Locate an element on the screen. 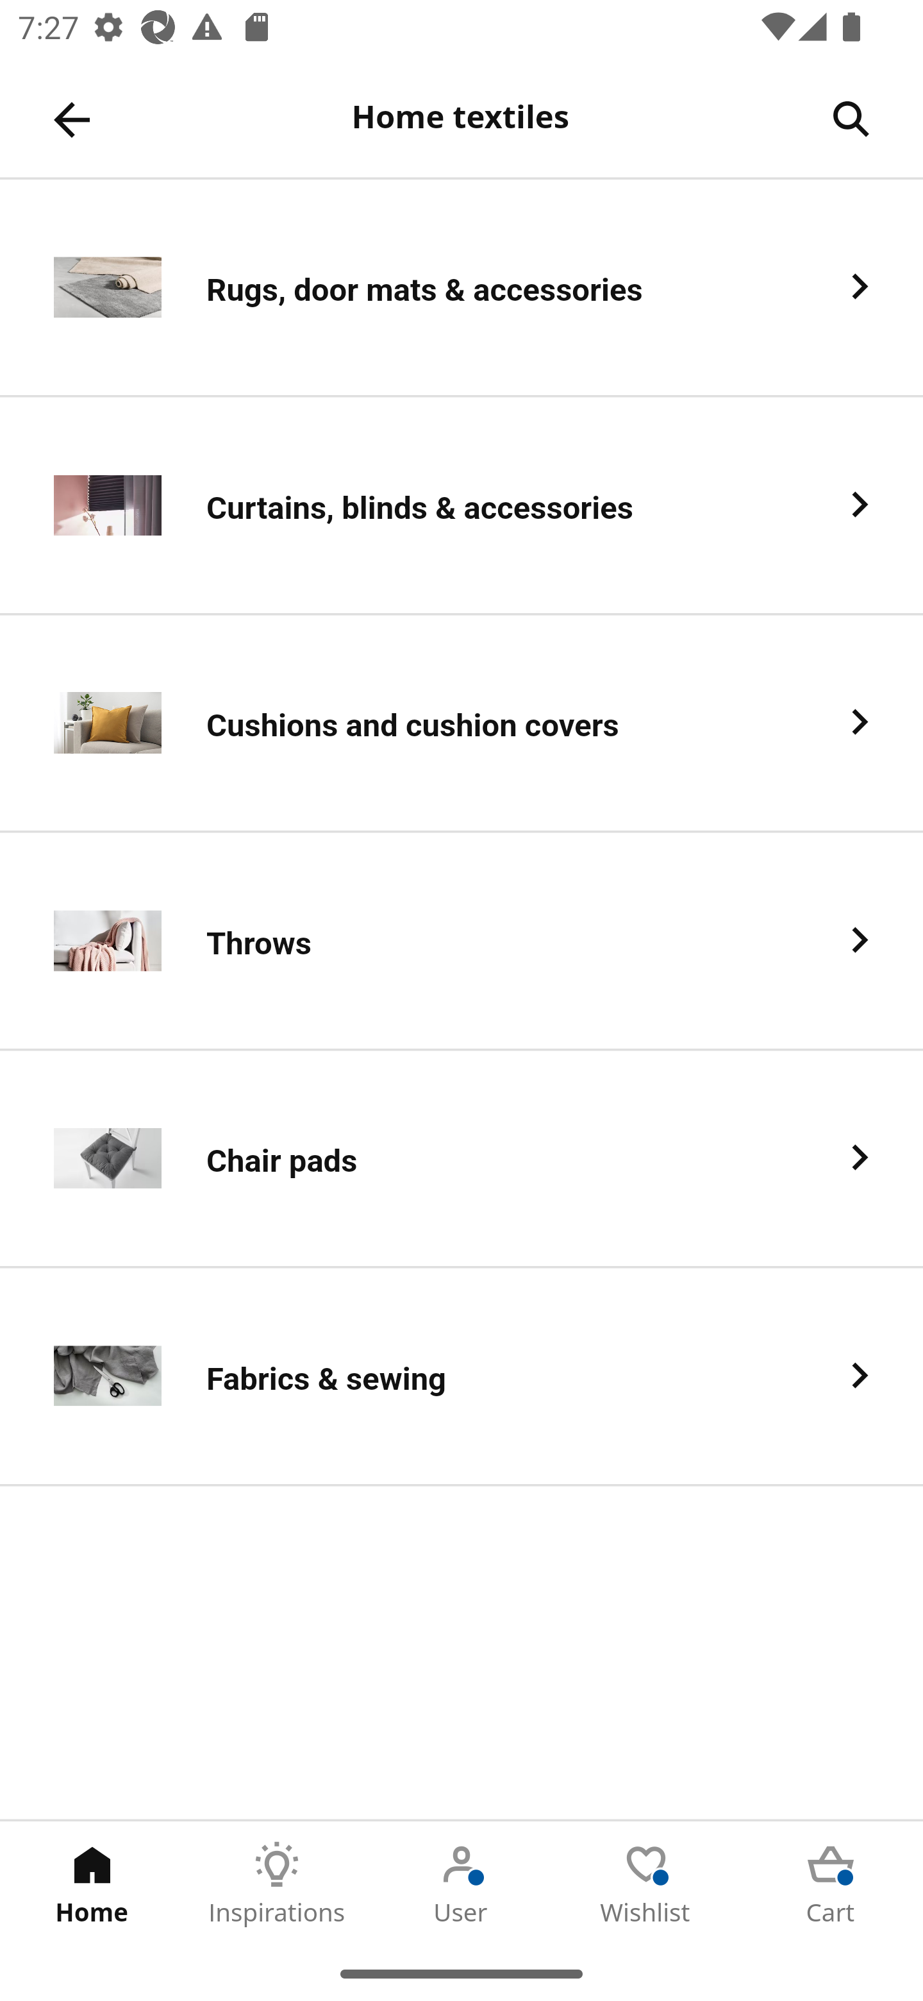 The image size is (923, 2001). Cart
Tab 5 of 5 is located at coordinates (831, 1884).